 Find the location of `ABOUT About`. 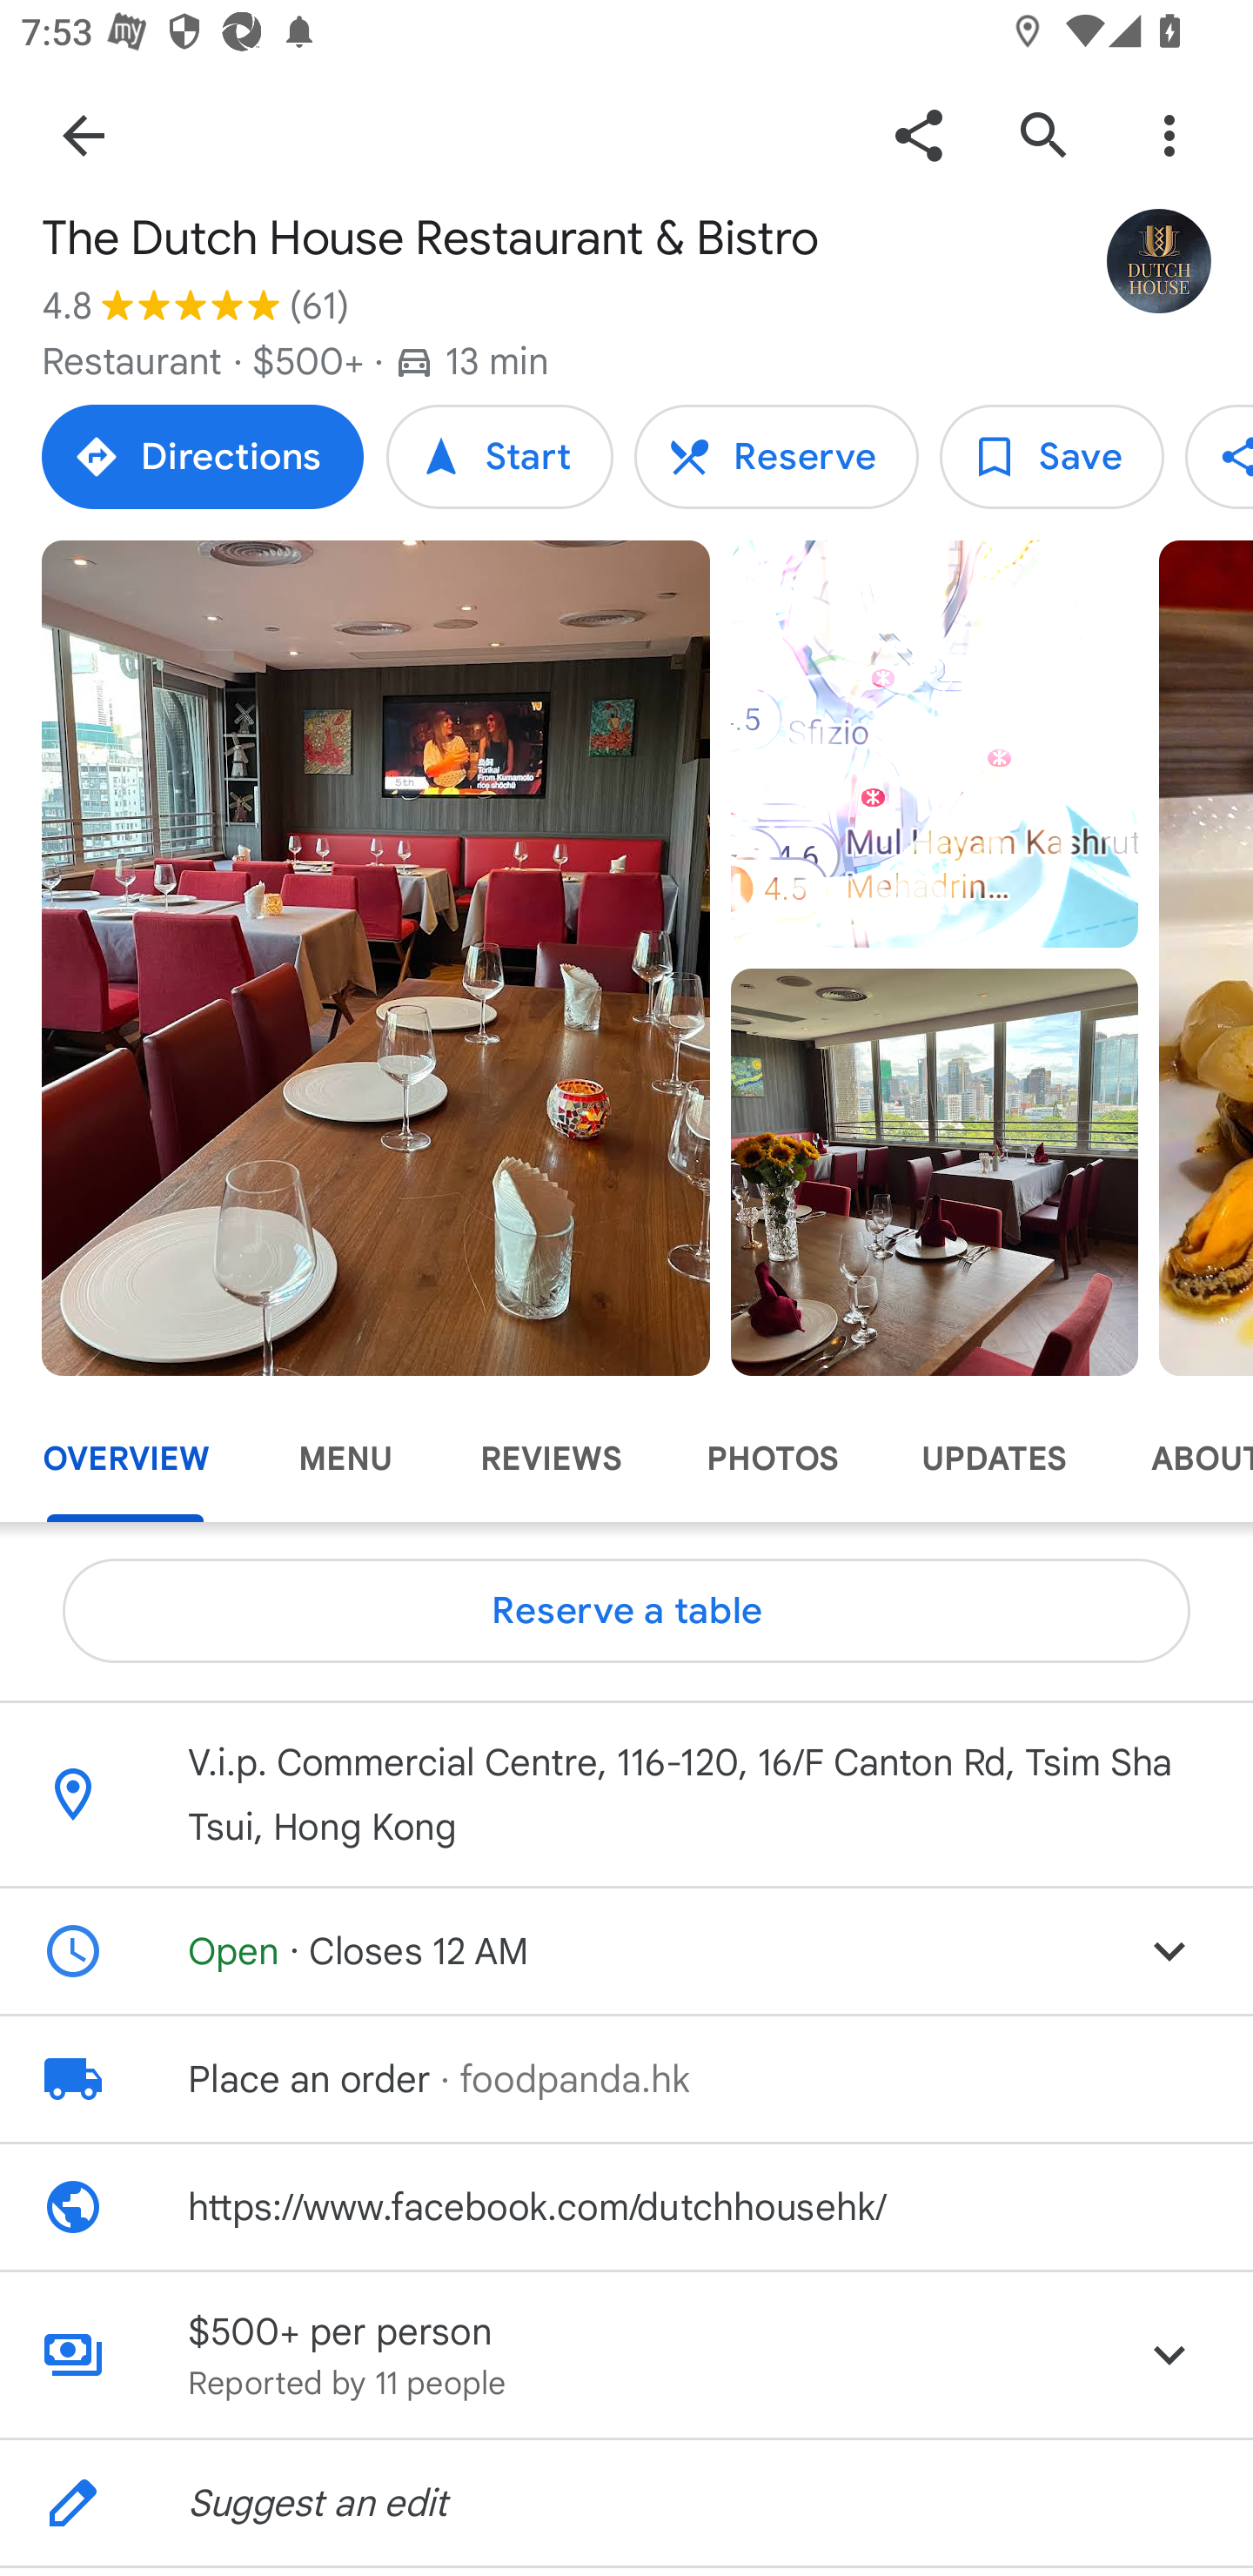

ABOUT About is located at coordinates (1181, 1459).